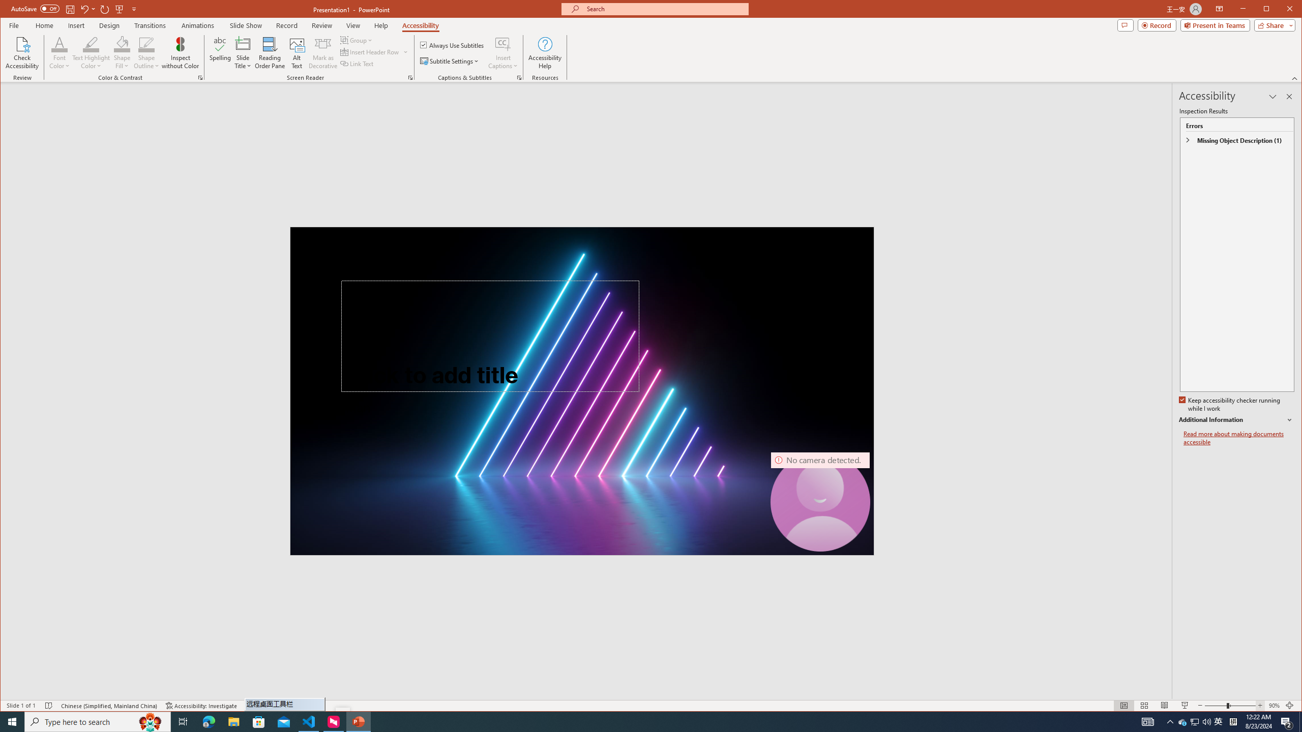  Describe the element at coordinates (322, 53) in the screenshot. I see `Mark as Decorative` at that location.